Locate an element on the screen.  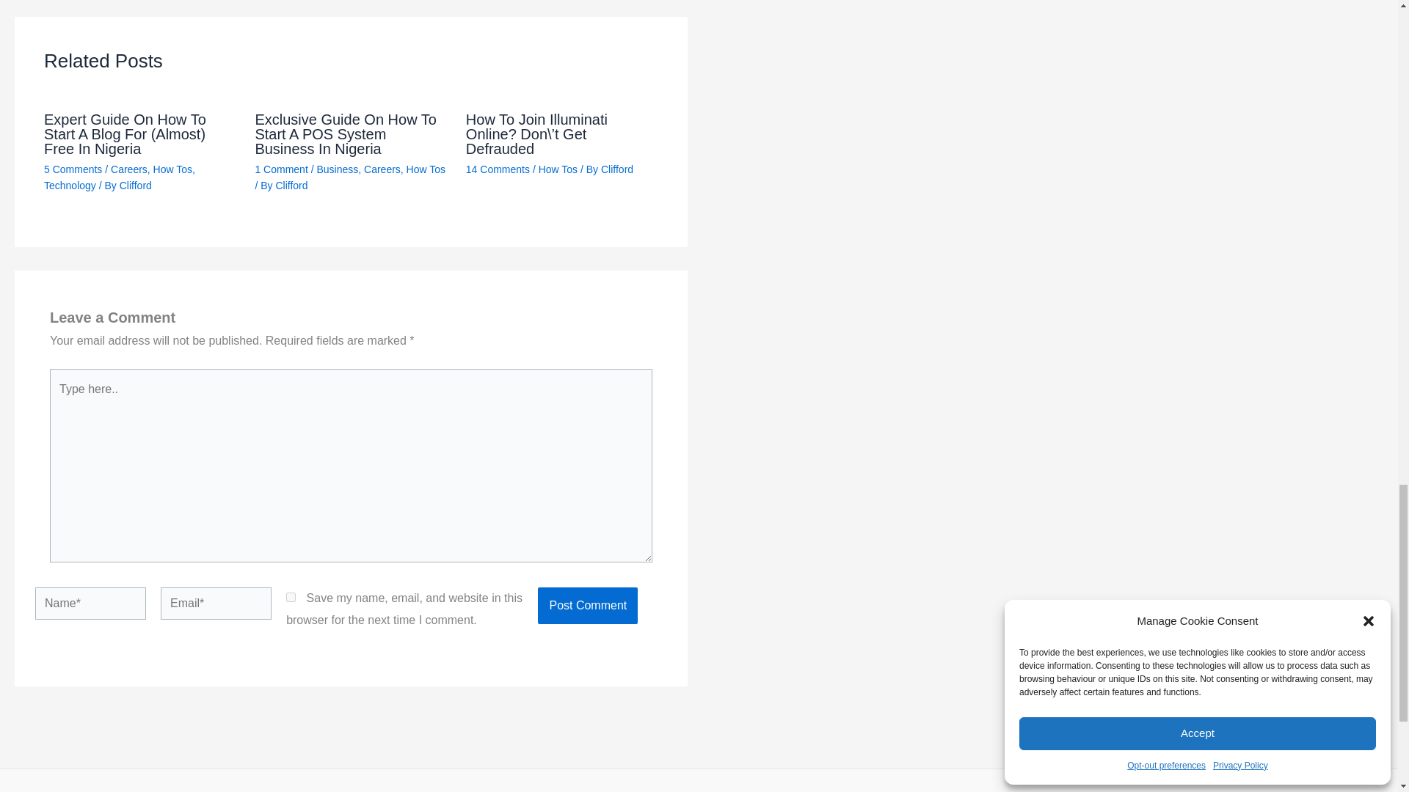
Post Comment is located at coordinates (588, 606).